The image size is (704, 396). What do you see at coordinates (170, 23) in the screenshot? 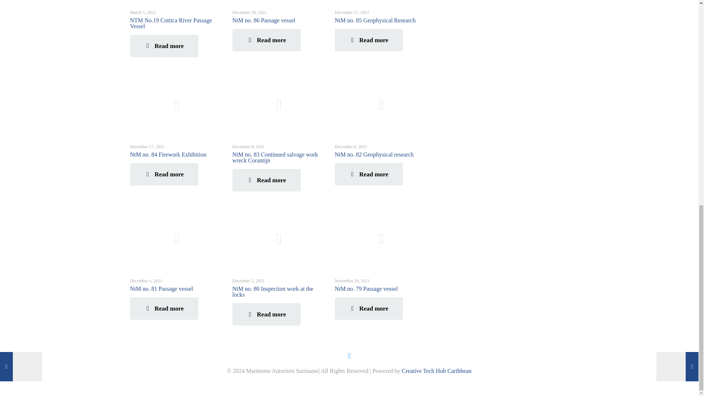
I see `NTM No.19 Cottica River Passage Vessel` at bounding box center [170, 23].